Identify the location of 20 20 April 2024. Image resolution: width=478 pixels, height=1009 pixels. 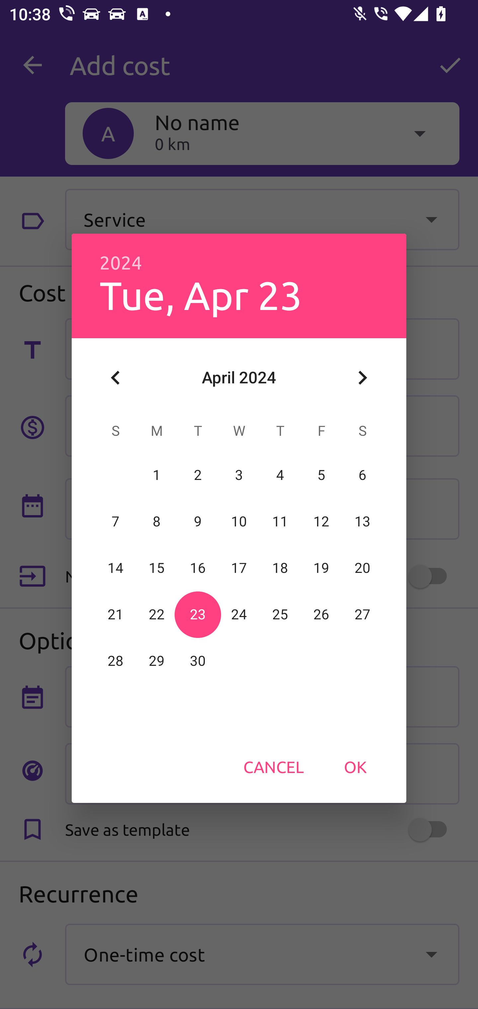
(362, 568).